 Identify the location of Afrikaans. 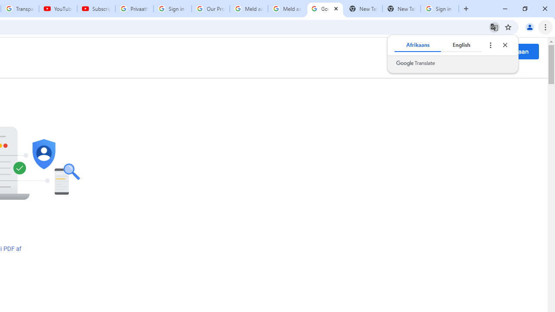
(418, 45).